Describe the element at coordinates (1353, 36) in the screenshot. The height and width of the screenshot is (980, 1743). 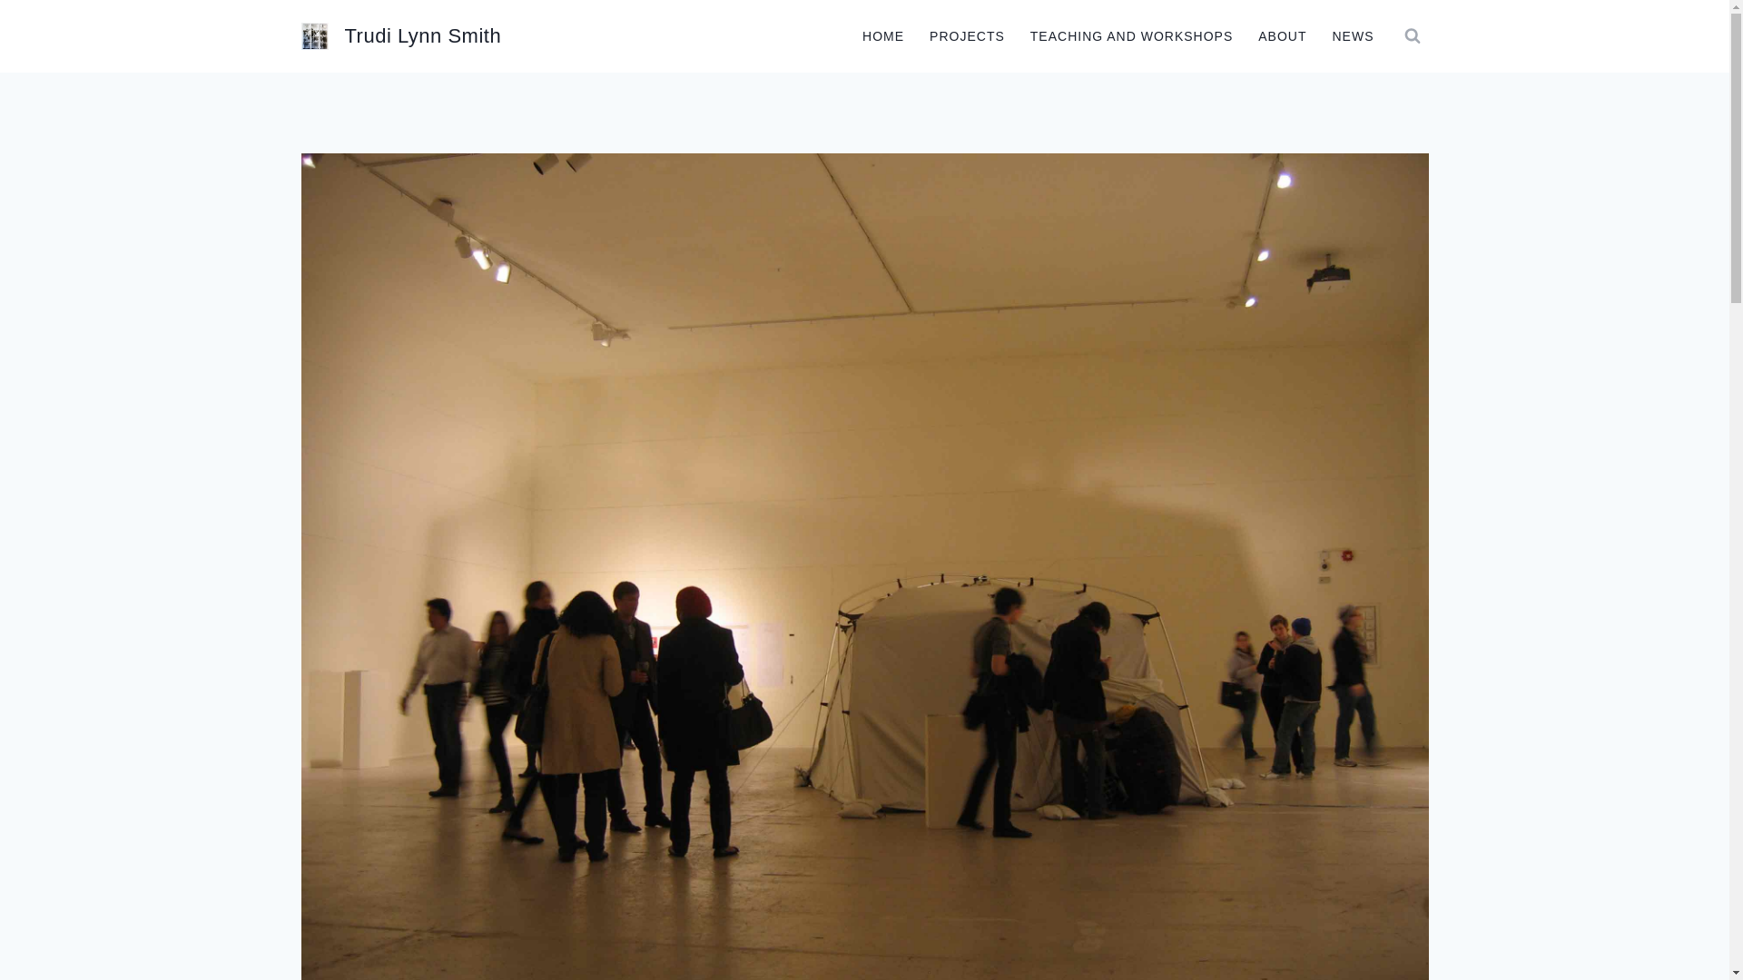
I see `NEWS` at that location.